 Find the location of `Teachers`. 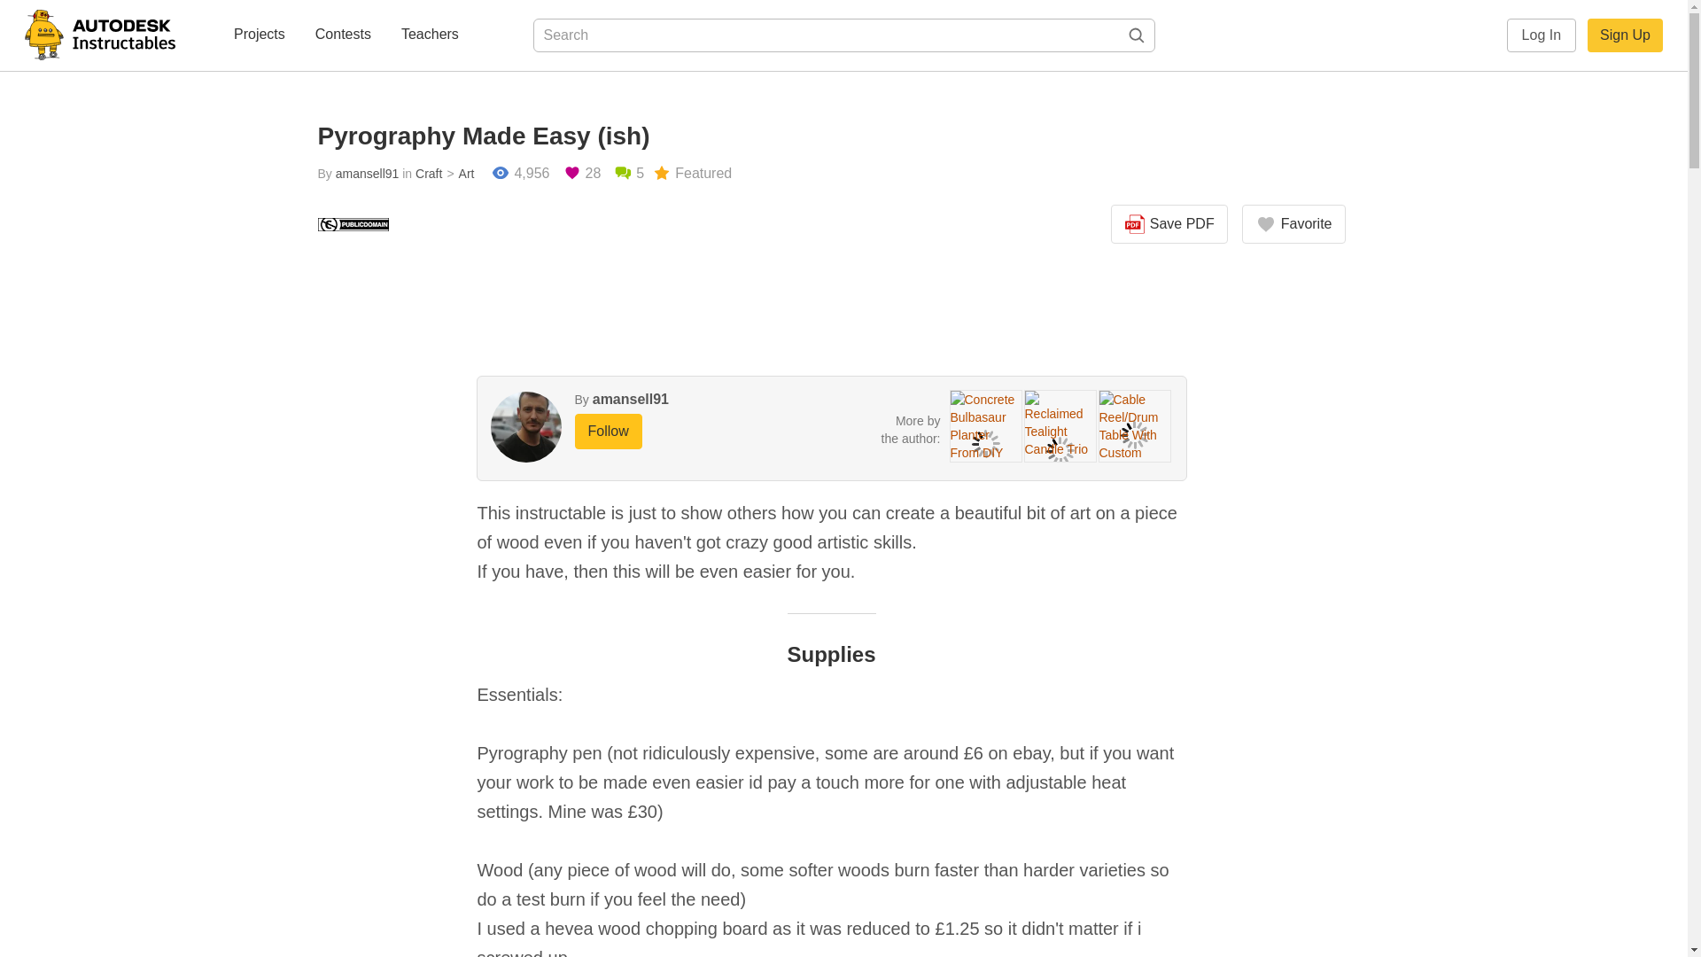

Teachers is located at coordinates (431, 35).